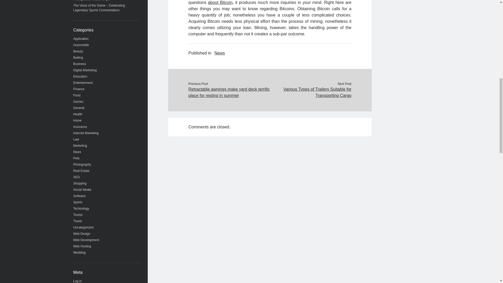  What do you see at coordinates (81, 45) in the screenshot?
I see `Automobile` at bounding box center [81, 45].